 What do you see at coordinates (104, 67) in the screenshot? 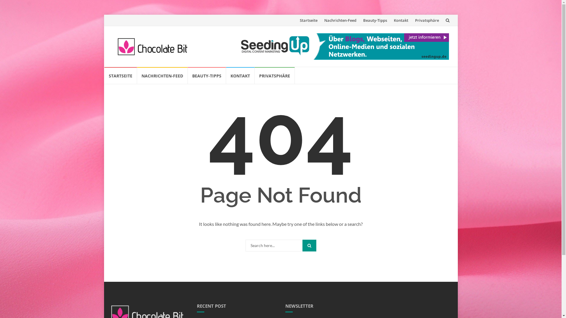
I see `Skip to content` at bounding box center [104, 67].